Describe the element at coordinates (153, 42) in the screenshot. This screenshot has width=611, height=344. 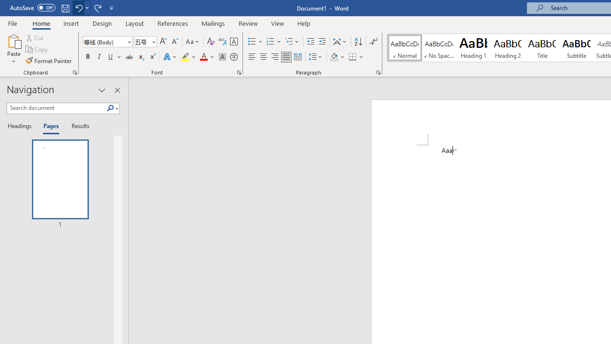
I see `Open` at that location.